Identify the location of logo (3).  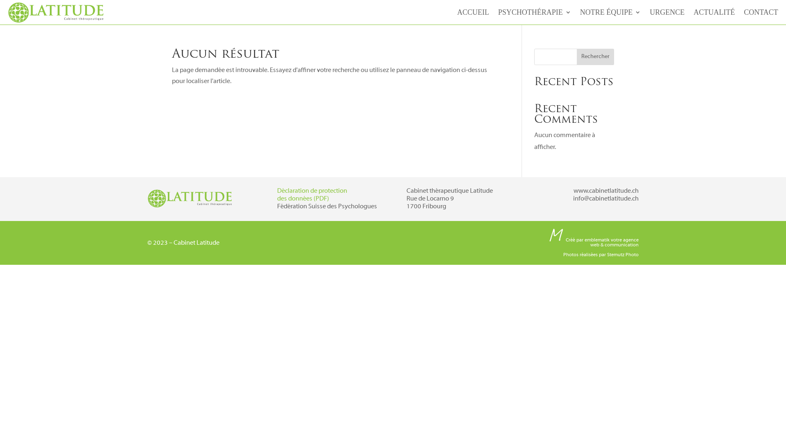
(190, 198).